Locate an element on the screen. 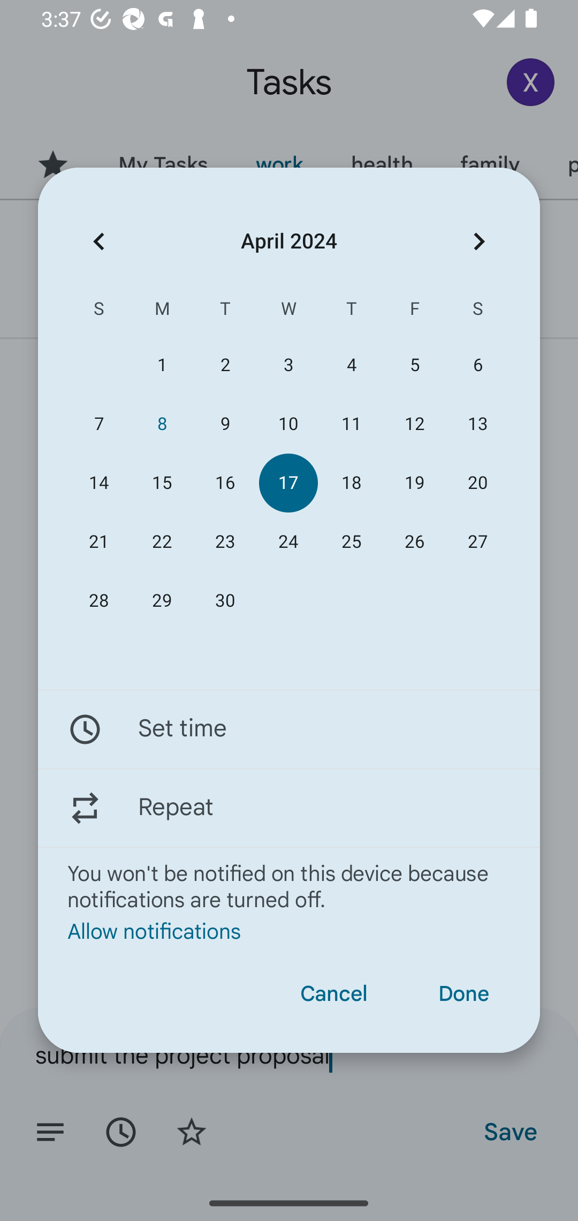 This screenshot has height=1221, width=578. Previous month is located at coordinates (98, 242).